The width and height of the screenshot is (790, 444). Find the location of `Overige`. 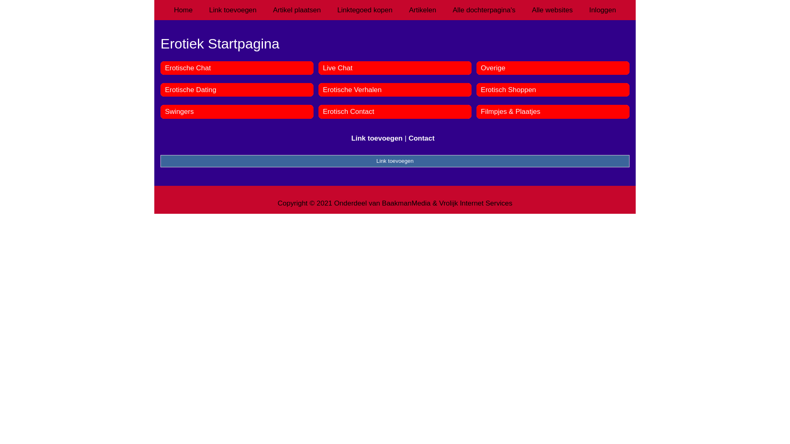

Overige is located at coordinates (493, 68).